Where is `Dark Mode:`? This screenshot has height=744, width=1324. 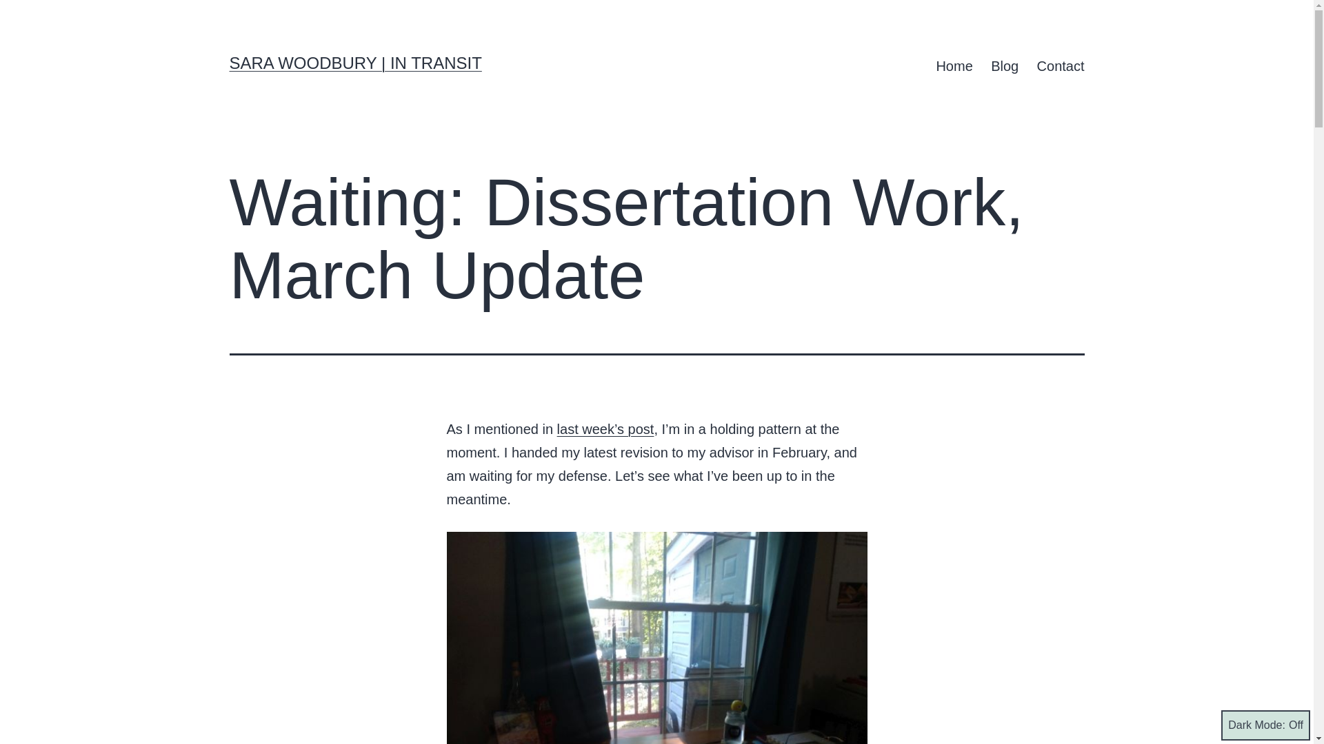 Dark Mode: is located at coordinates (1265, 725).